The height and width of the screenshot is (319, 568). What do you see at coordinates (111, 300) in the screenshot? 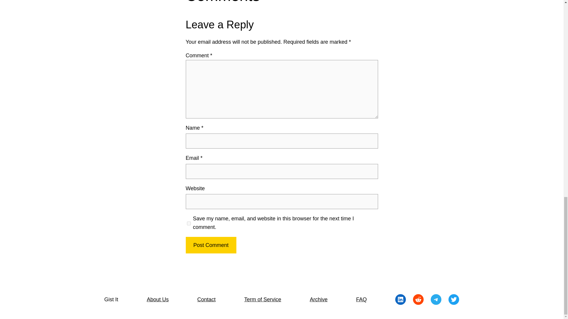
I see `Gist It` at bounding box center [111, 300].